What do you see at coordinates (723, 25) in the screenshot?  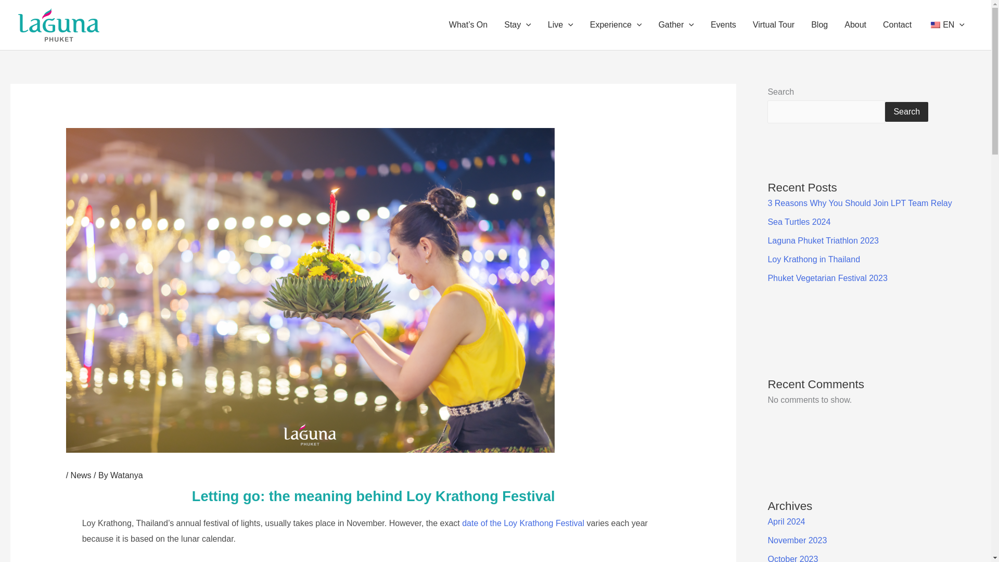 I see `Events` at bounding box center [723, 25].